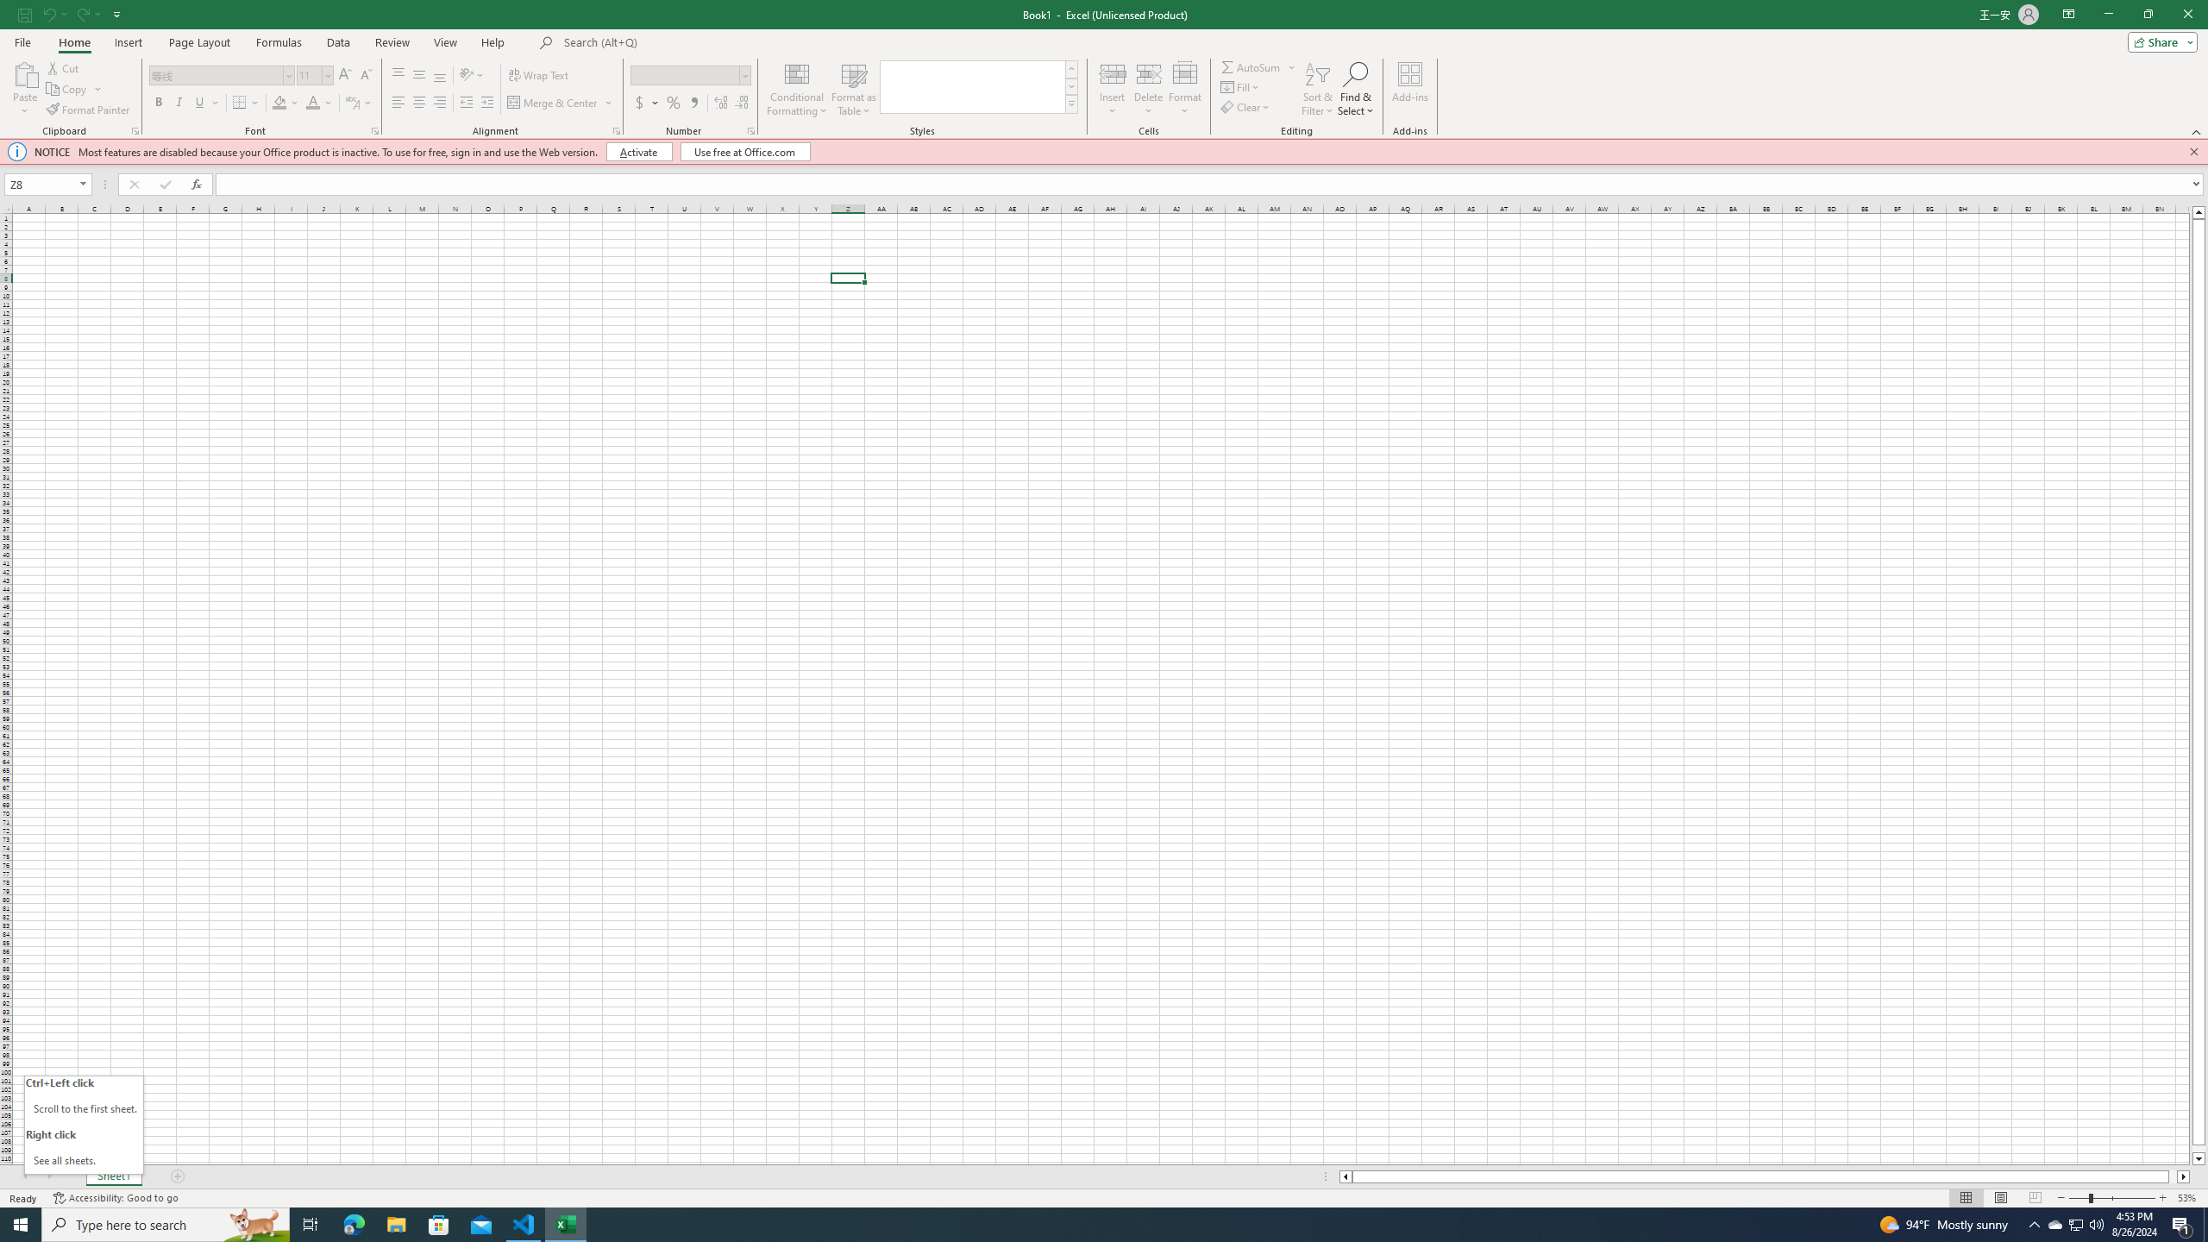 This screenshot has height=1242, width=2208. What do you see at coordinates (1149, 89) in the screenshot?
I see `Delete` at bounding box center [1149, 89].